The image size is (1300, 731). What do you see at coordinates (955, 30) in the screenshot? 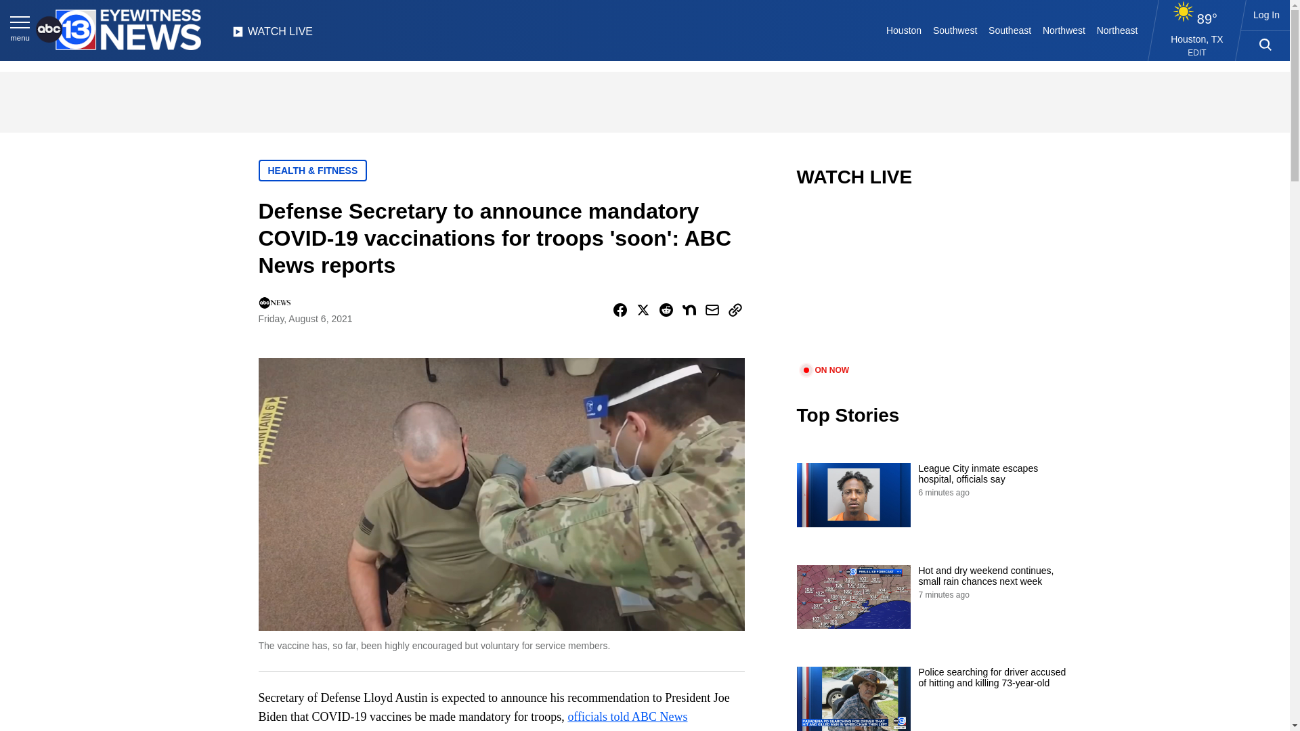
I see `Southwest` at bounding box center [955, 30].